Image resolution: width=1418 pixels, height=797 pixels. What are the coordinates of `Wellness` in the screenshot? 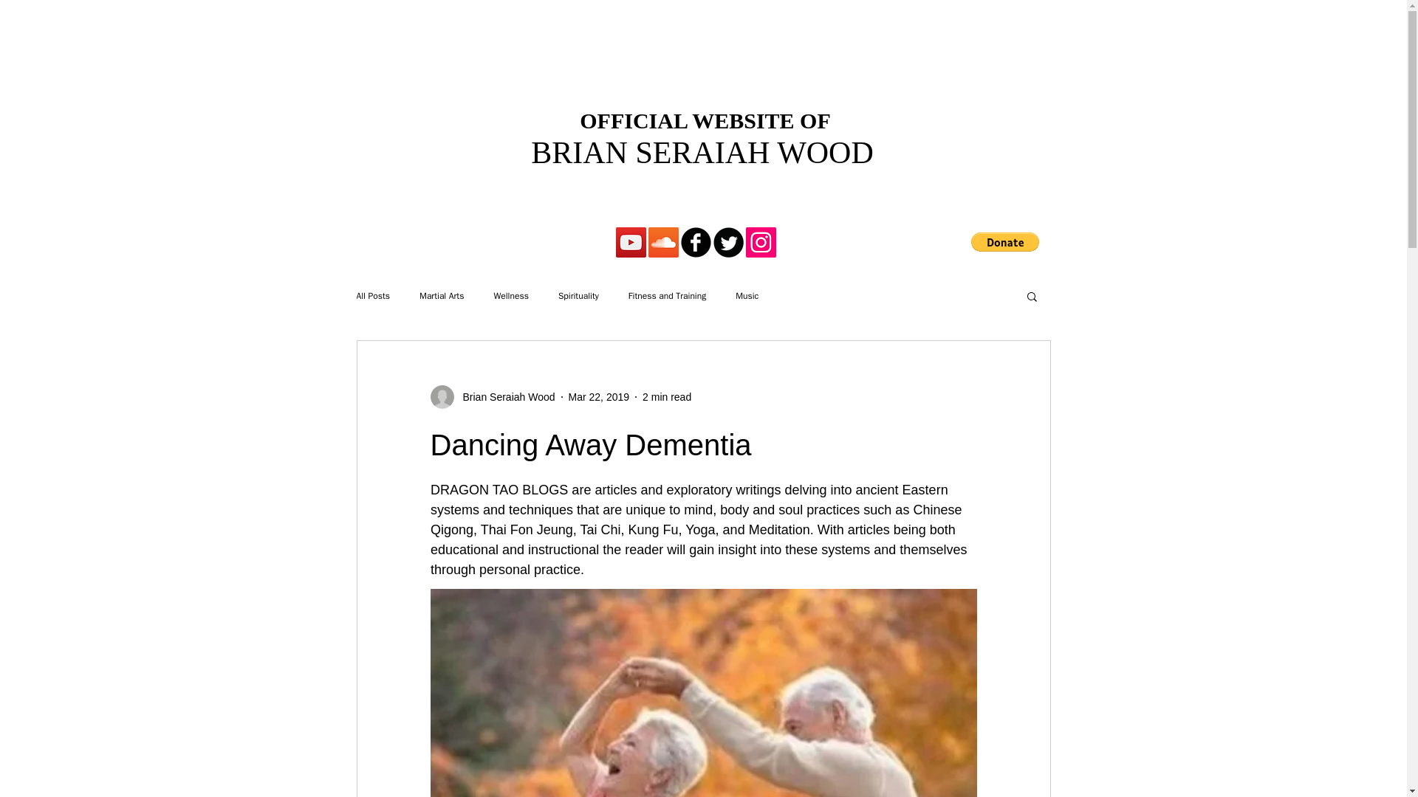 It's located at (510, 295).